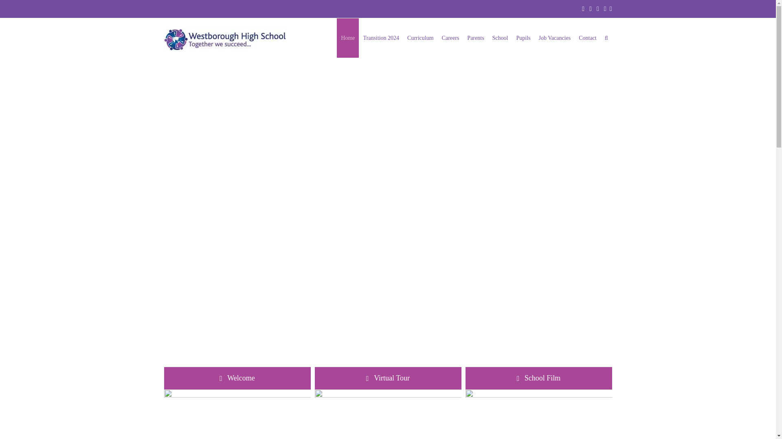 This screenshot has height=439, width=782. What do you see at coordinates (237, 414) in the screenshot?
I see `welcome-sign` at bounding box center [237, 414].